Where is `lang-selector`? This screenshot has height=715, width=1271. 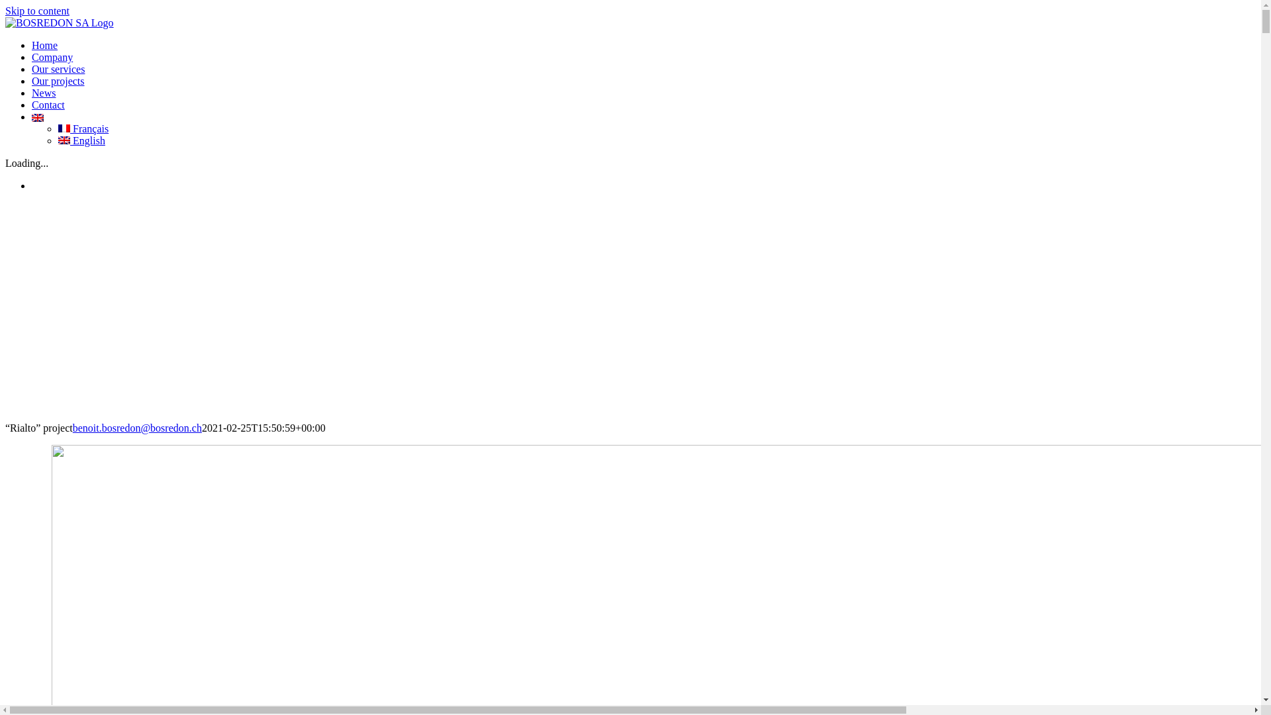
lang-selector is located at coordinates (38, 117).